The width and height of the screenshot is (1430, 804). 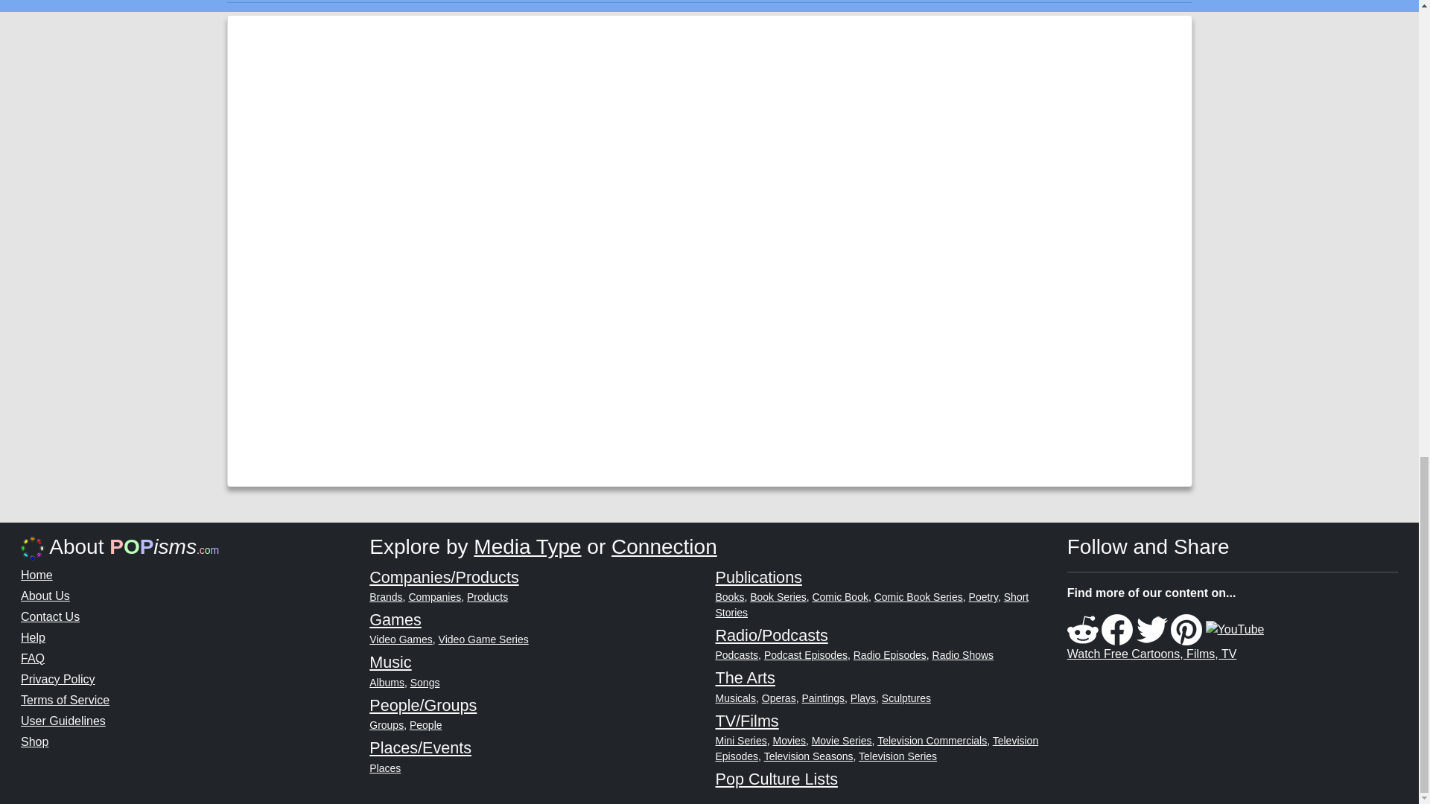 What do you see at coordinates (1235, 628) in the screenshot?
I see `View POPisms content on YouTube` at bounding box center [1235, 628].